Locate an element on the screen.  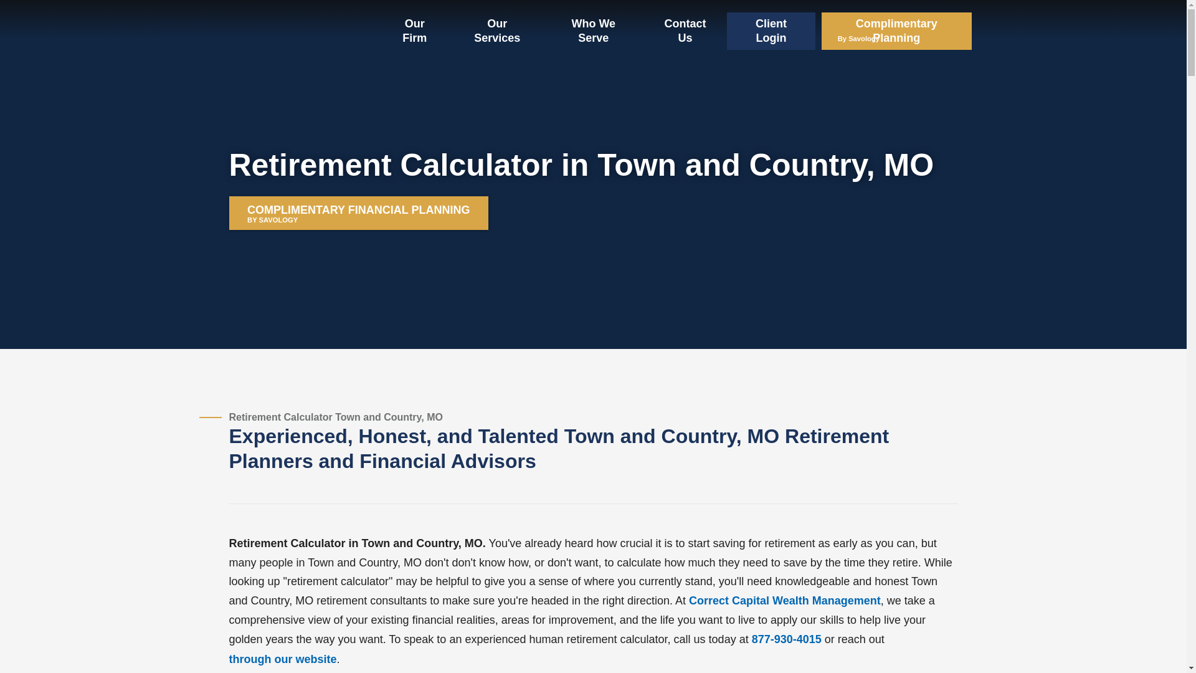
Who We Serve is located at coordinates (787, 639).